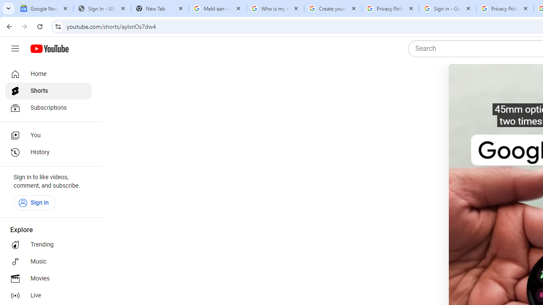 The height and width of the screenshot is (305, 543). What do you see at coordinates (15, 49) in the screenshot?
I see `Guide` at bounding box center [15, 49].